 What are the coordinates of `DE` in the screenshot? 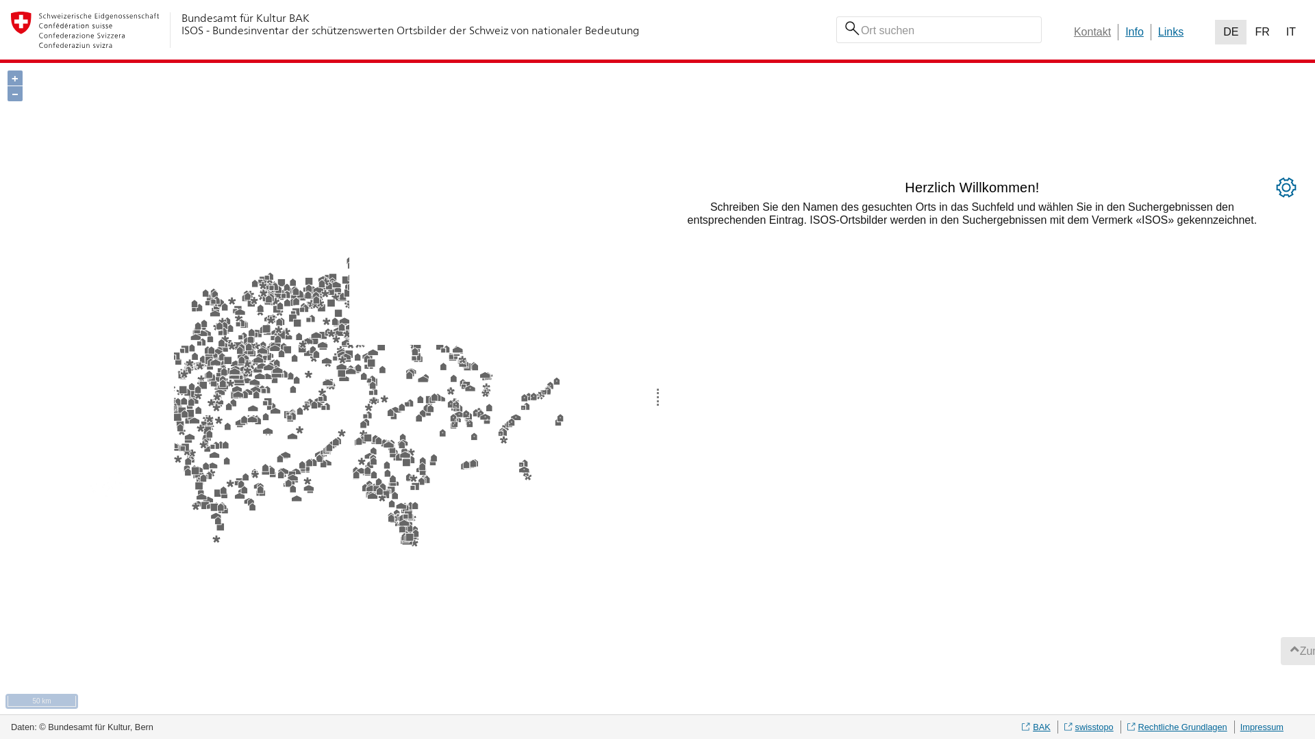 It's located at (1231, 32).